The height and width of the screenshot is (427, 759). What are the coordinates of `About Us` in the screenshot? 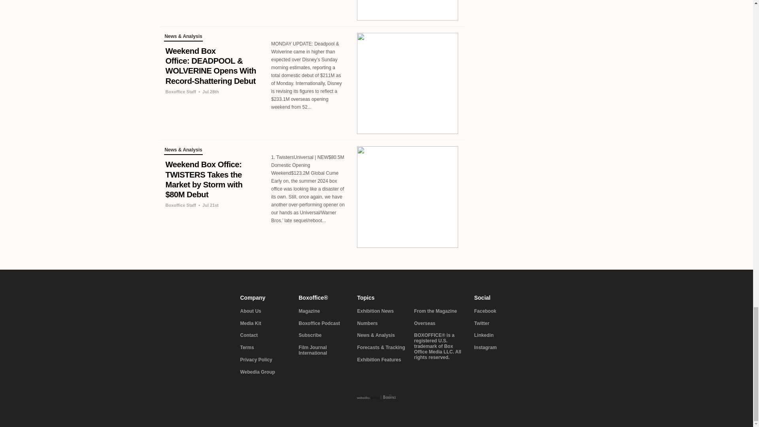 It's located at (265, 311).